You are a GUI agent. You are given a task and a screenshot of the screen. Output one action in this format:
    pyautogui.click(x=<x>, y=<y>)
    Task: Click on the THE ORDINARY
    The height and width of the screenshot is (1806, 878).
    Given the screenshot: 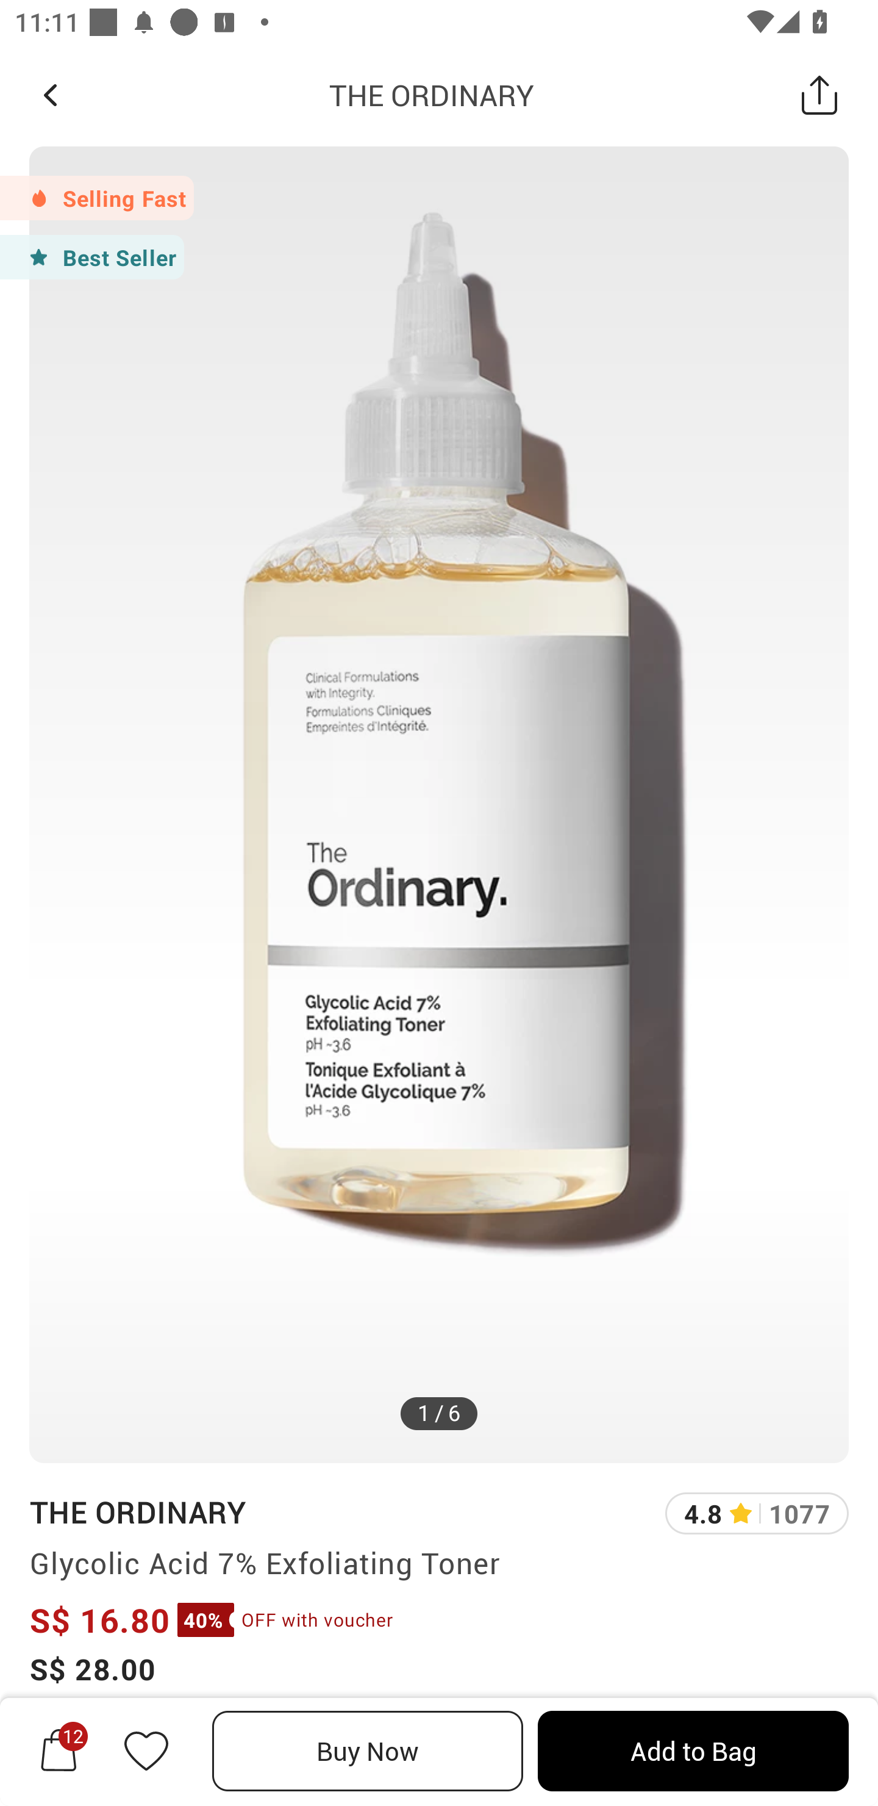 What is the action you would take?
    pyautogui.click(x=137, y=1511)
    